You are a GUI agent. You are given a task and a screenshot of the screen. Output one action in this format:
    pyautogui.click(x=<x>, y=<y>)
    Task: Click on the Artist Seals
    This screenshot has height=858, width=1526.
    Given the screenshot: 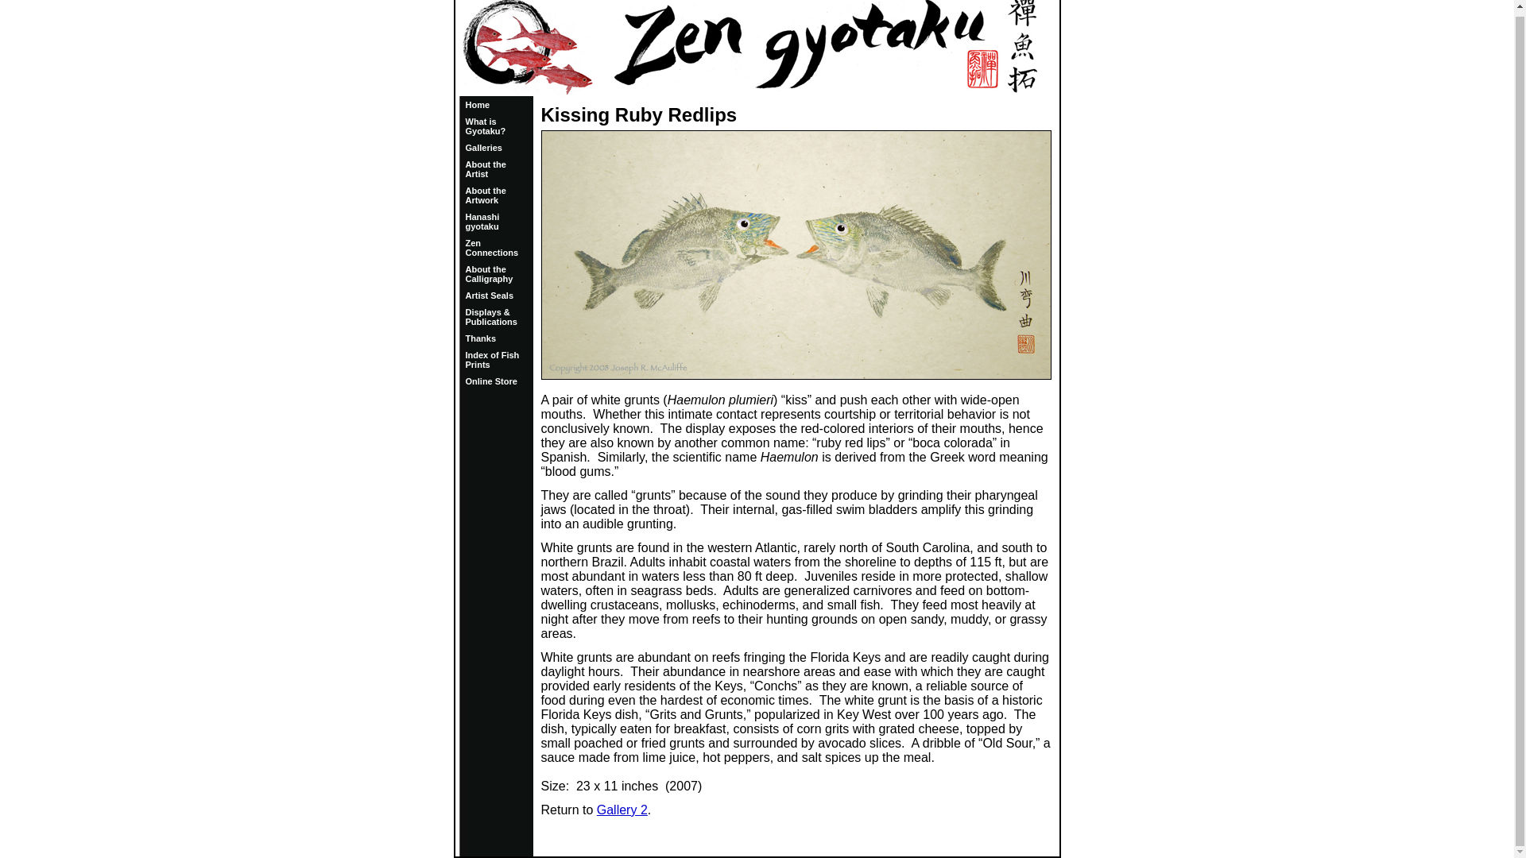 What is the action you would take?
    pyautogui.click(x=490, y=296)
    